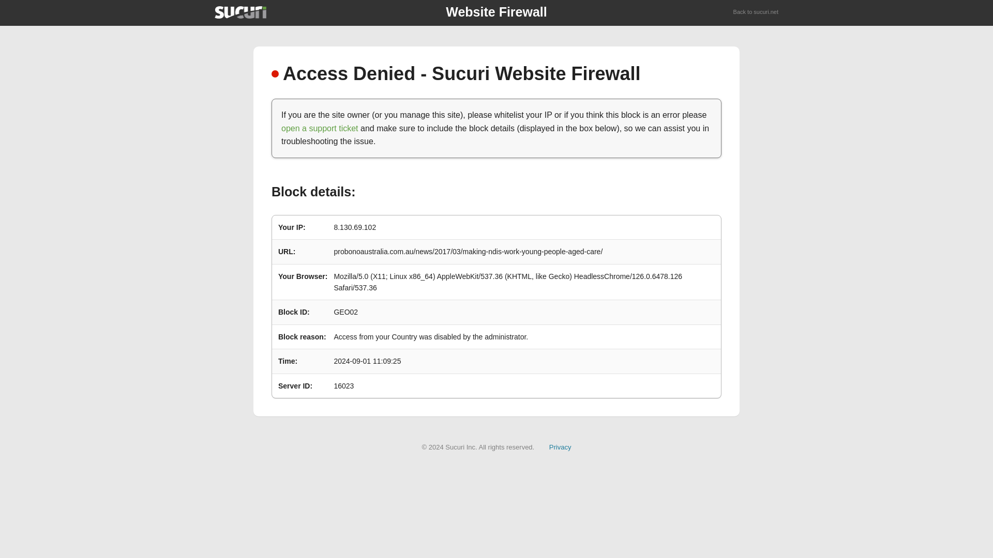 Image resolution: width=993 pixels, height=558 pixels. What do you see at coordinates (560, 446) in the screenshot?
I see `Privacy` at bounding box center [560, 446].